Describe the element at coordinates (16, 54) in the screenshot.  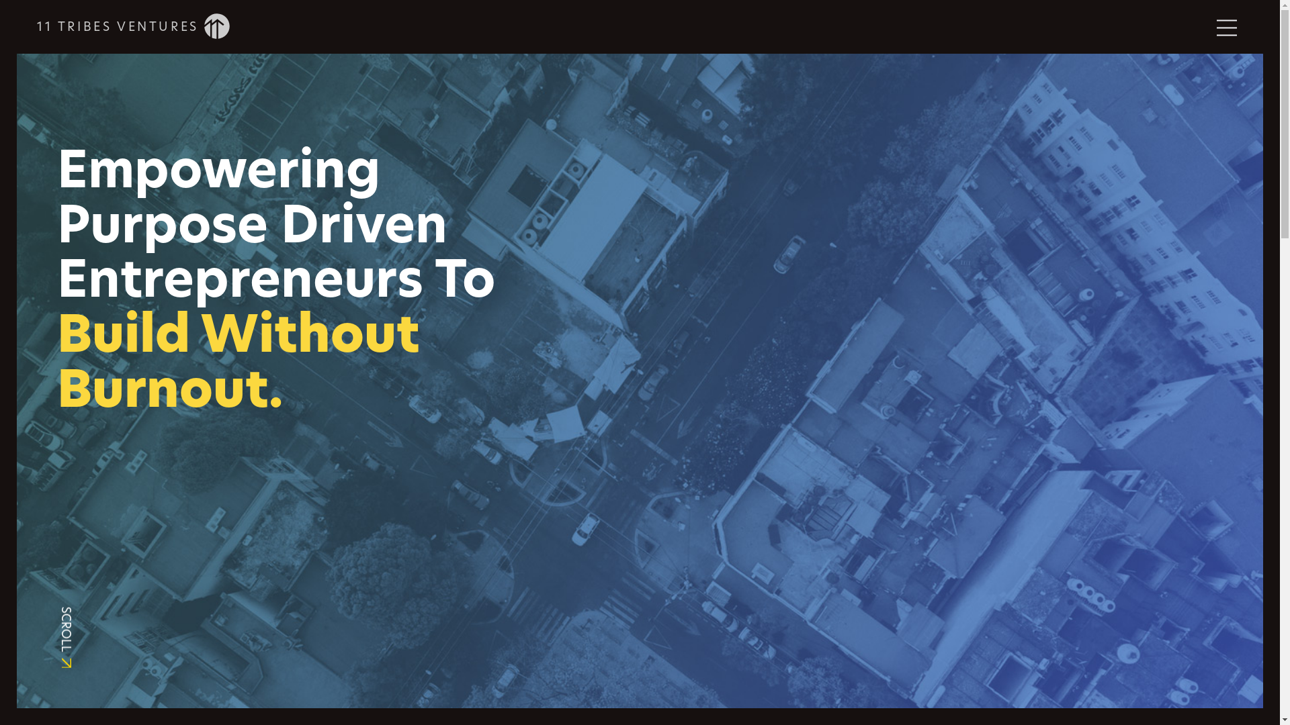
I see `Skip to content` at that location.